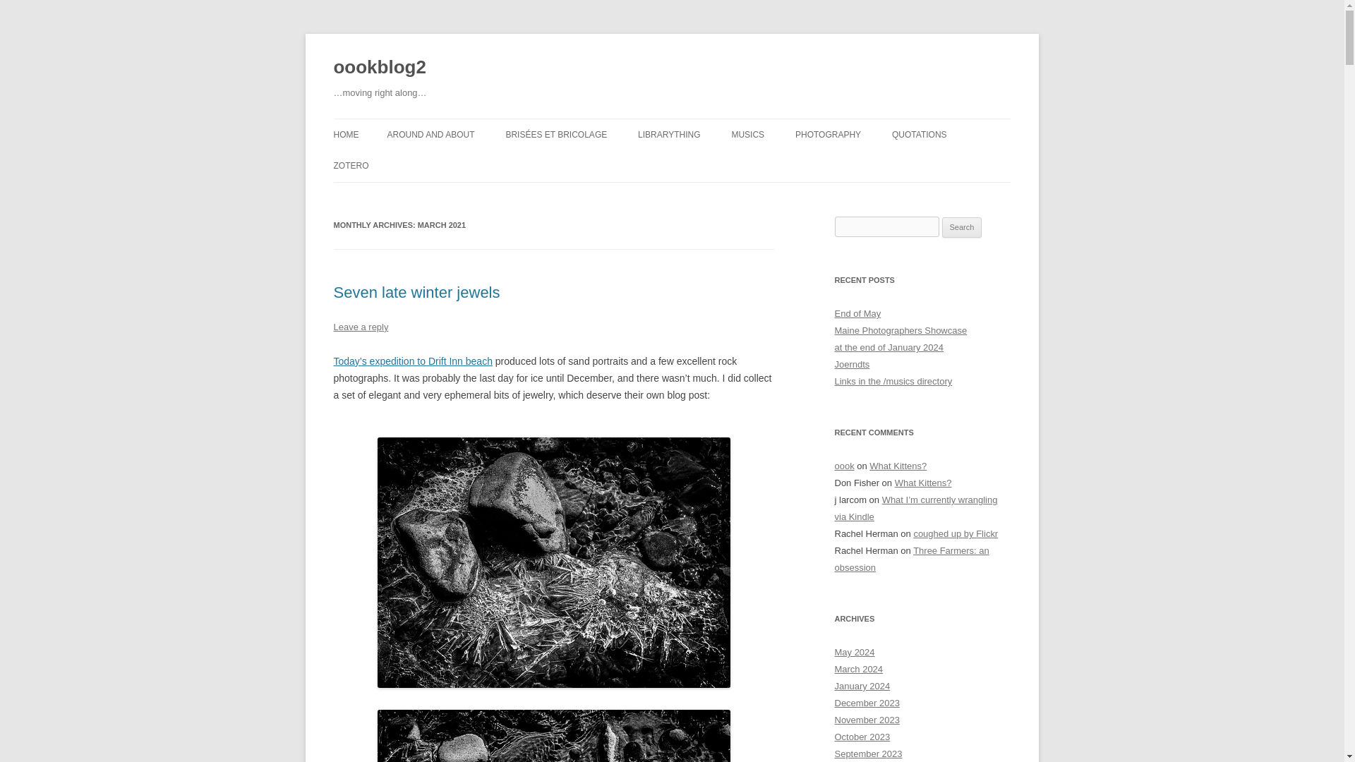  I want to click on LIBRARYTHING, so click(669, 134).